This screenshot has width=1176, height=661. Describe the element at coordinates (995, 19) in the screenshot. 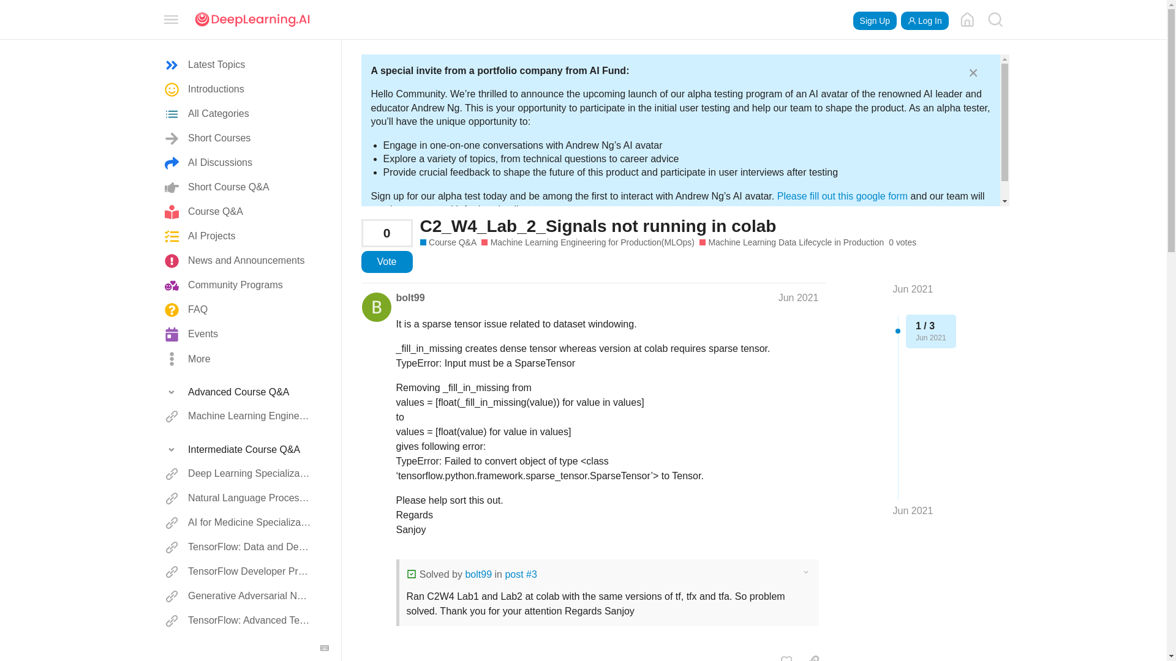

I see `Search` at that location.